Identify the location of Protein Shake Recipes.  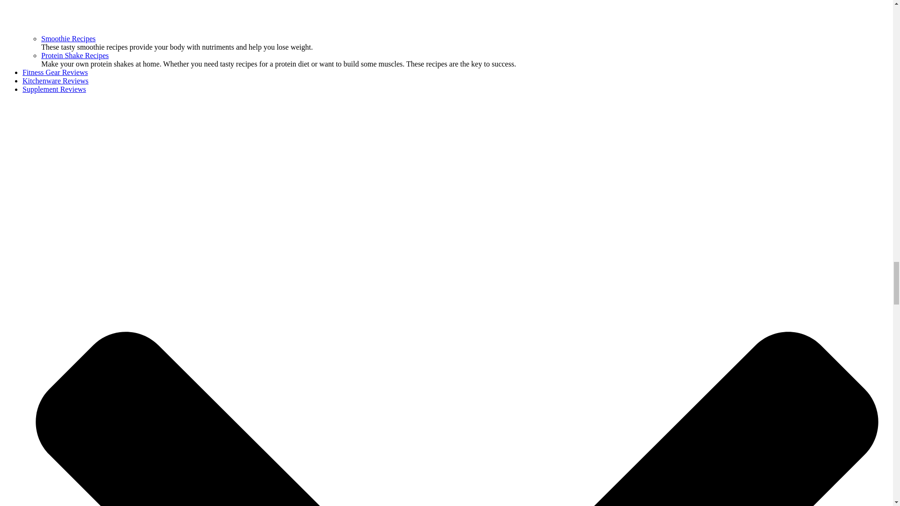
(75, 55).